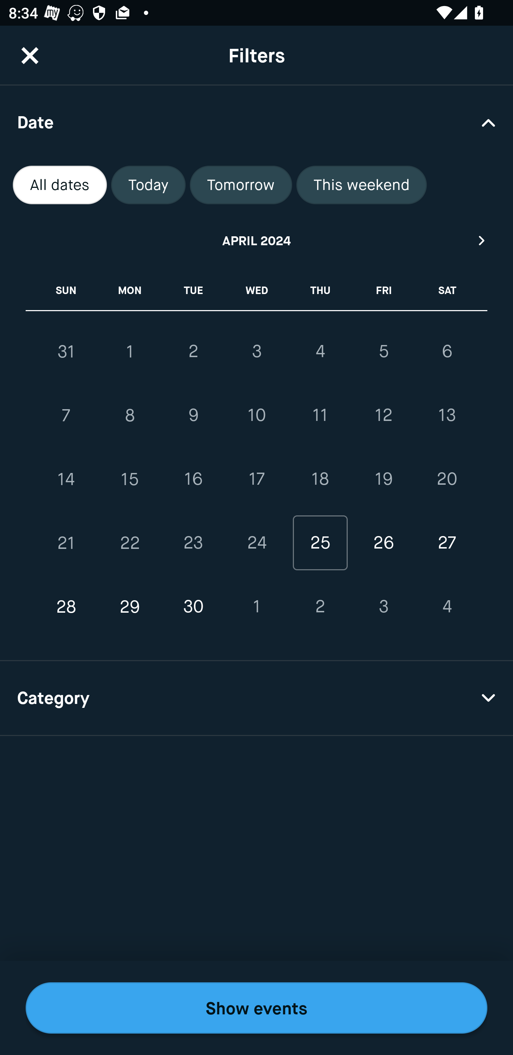 Image resolution: width=513 pixels, height=1055 pixels. What do you see at coordinates (383, 542) in the screenshot?
I see `26` at bounding box center [383, 542].